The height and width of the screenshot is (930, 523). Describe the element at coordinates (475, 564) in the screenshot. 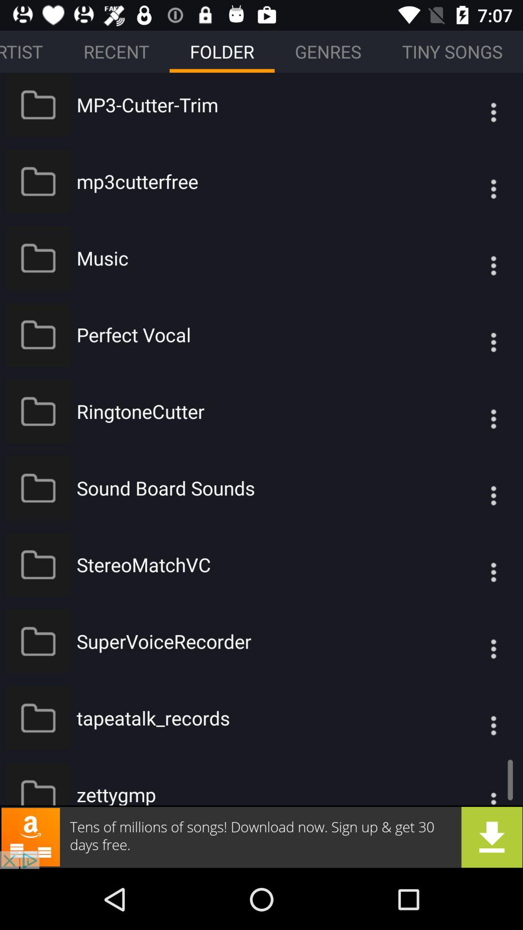

I see `click on the options which is beside text stereomatvhvc` at that location.